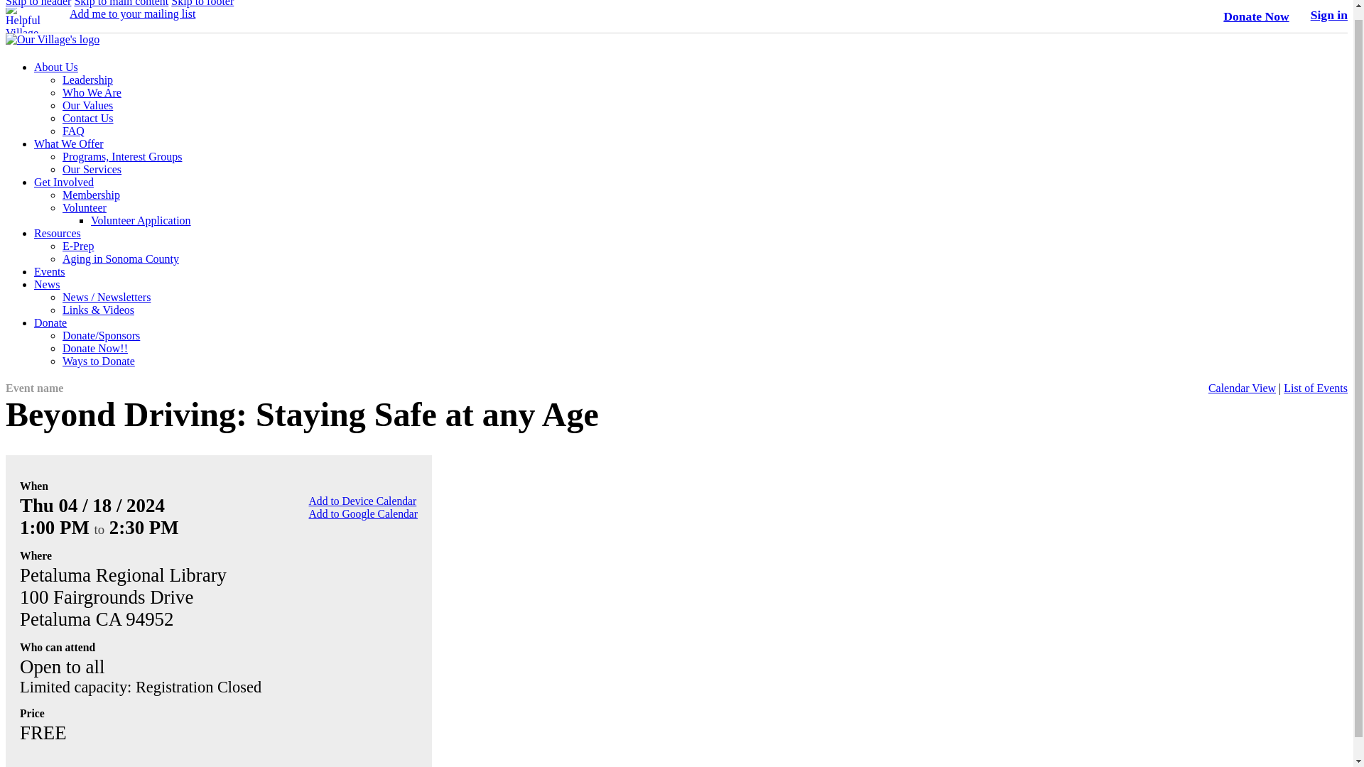  What do you see at coordinates (132, 13) in the screenshot?
I see `Add me to your mailing list` at bounding box center [132, 13].